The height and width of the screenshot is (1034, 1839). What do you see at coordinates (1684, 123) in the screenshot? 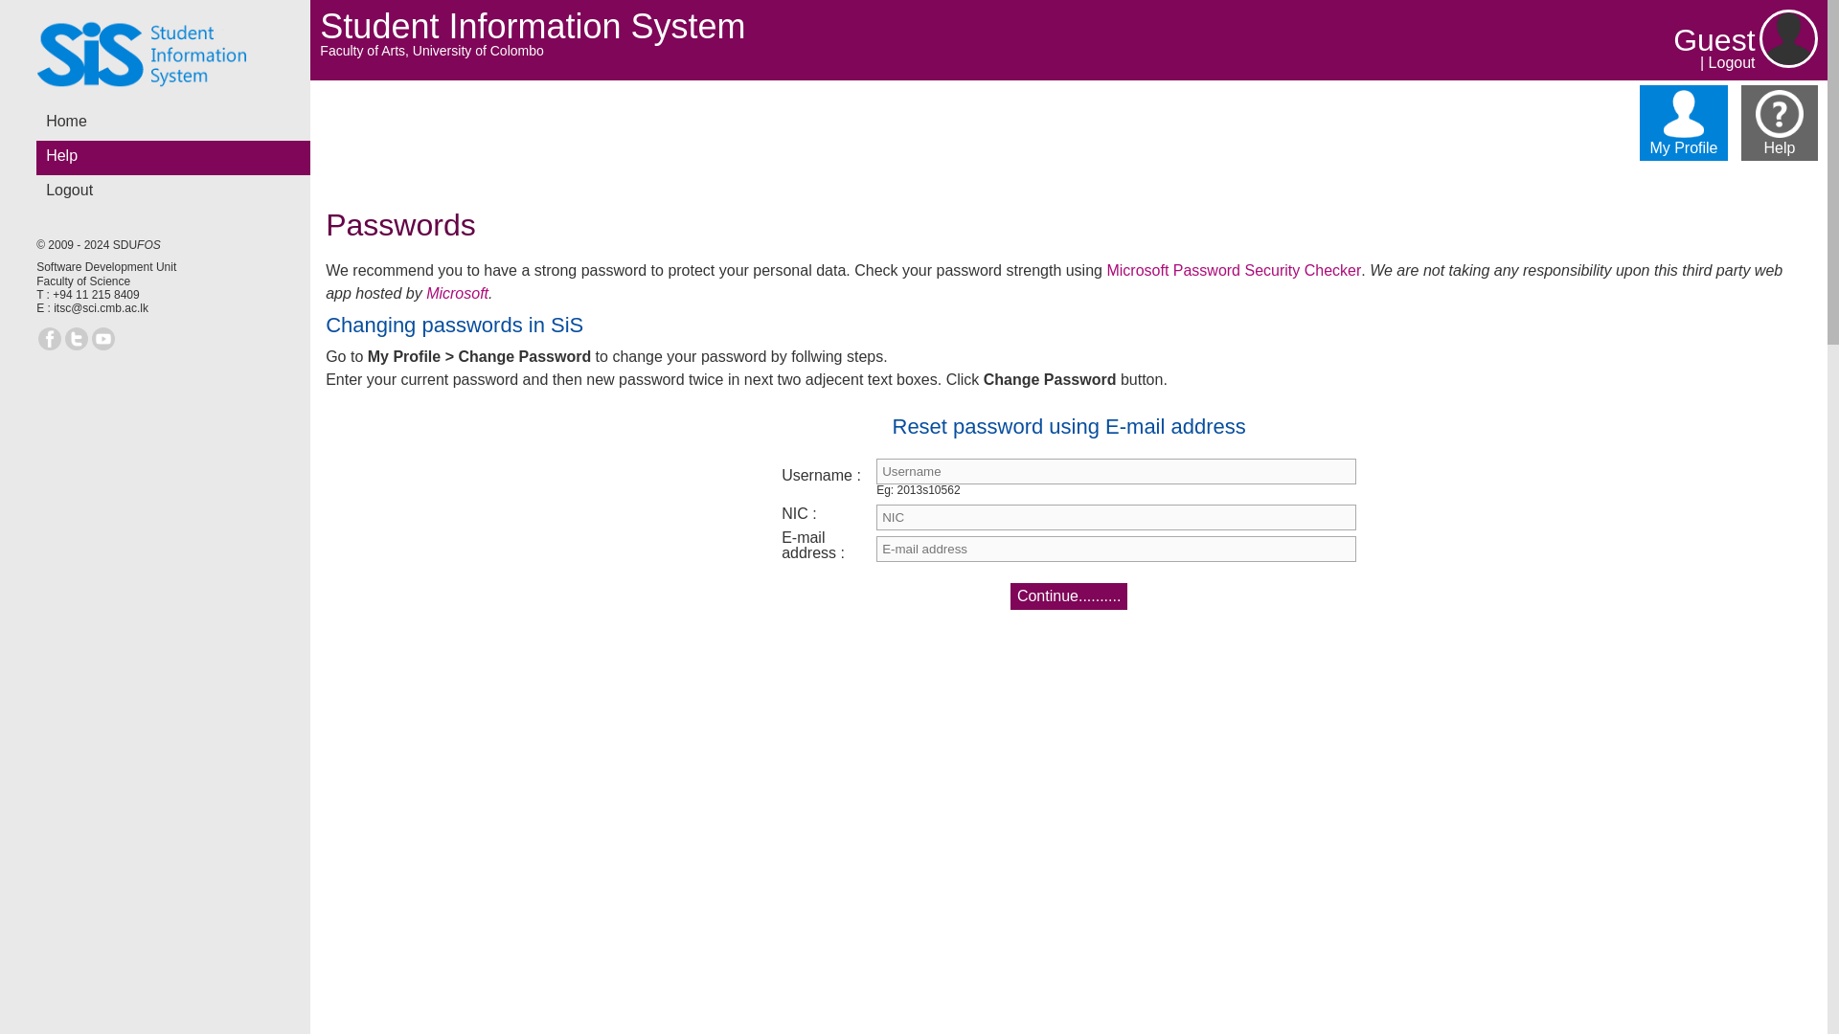
I see `My Profile` at bounding box center [1684, 123].